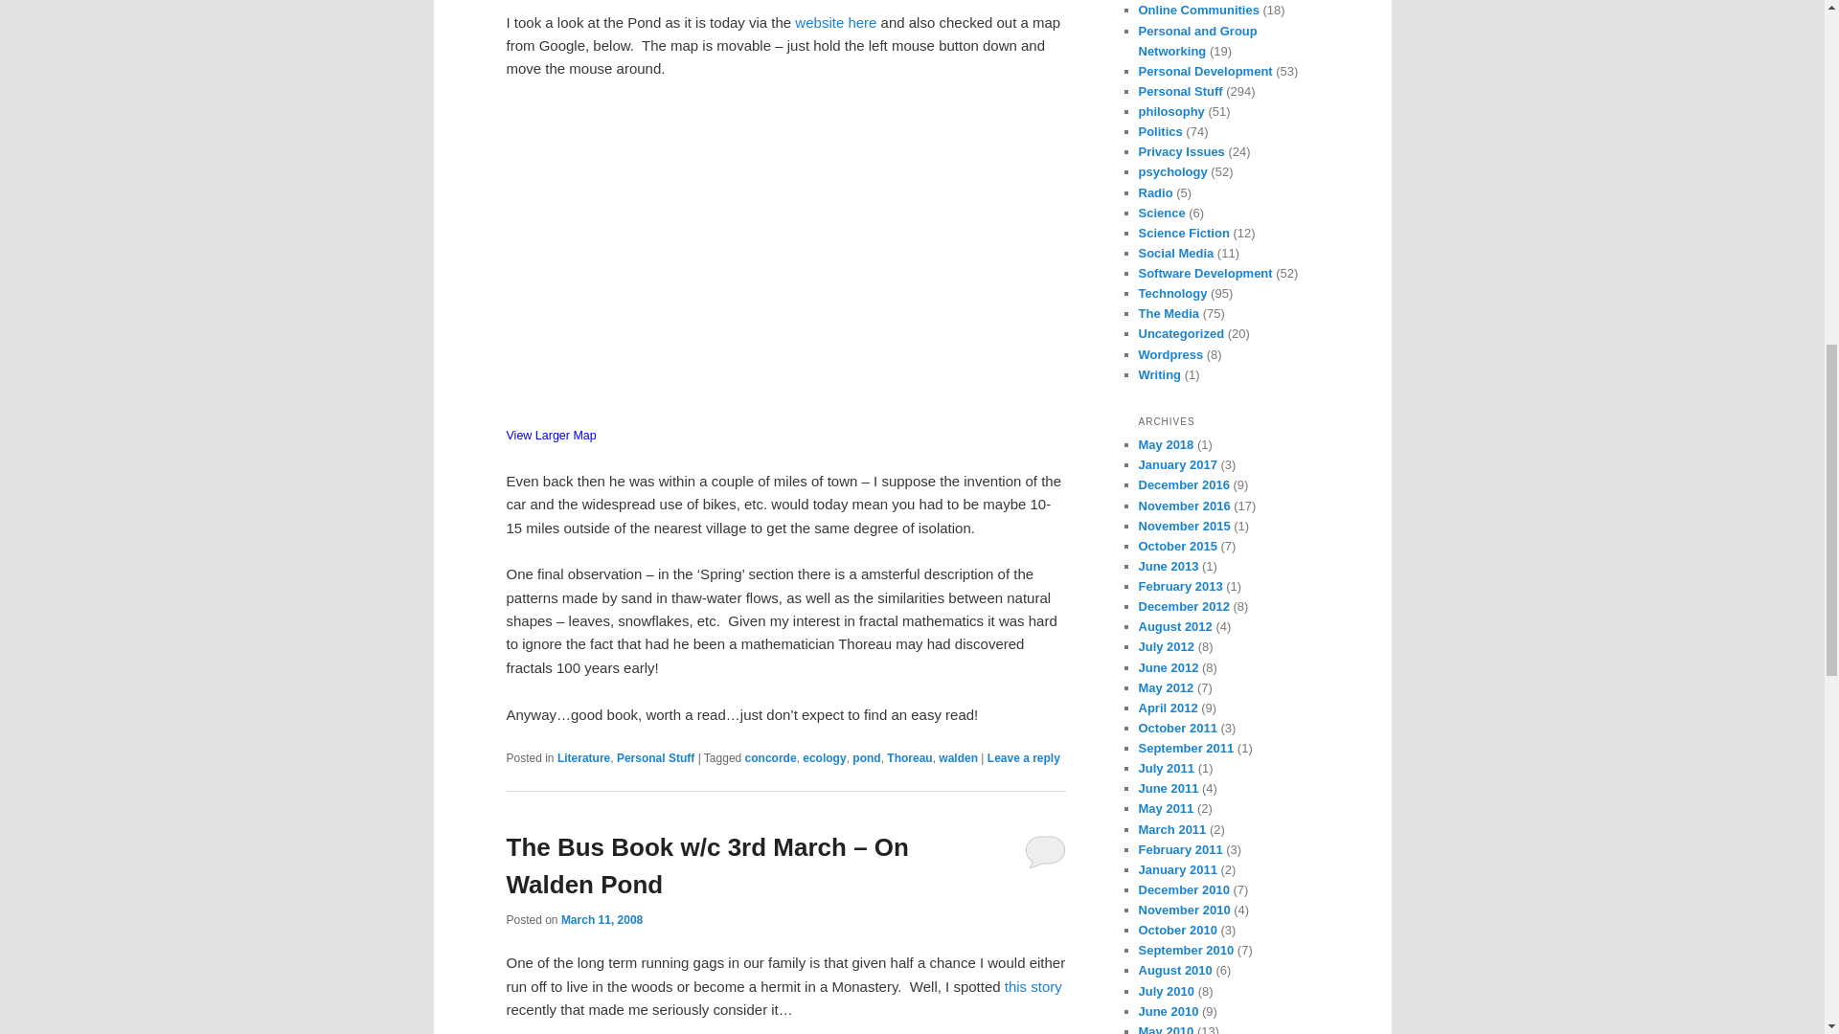  Describe the element at coordinates (602, 919) in the screenshot. I see `6:48 am` at that location.